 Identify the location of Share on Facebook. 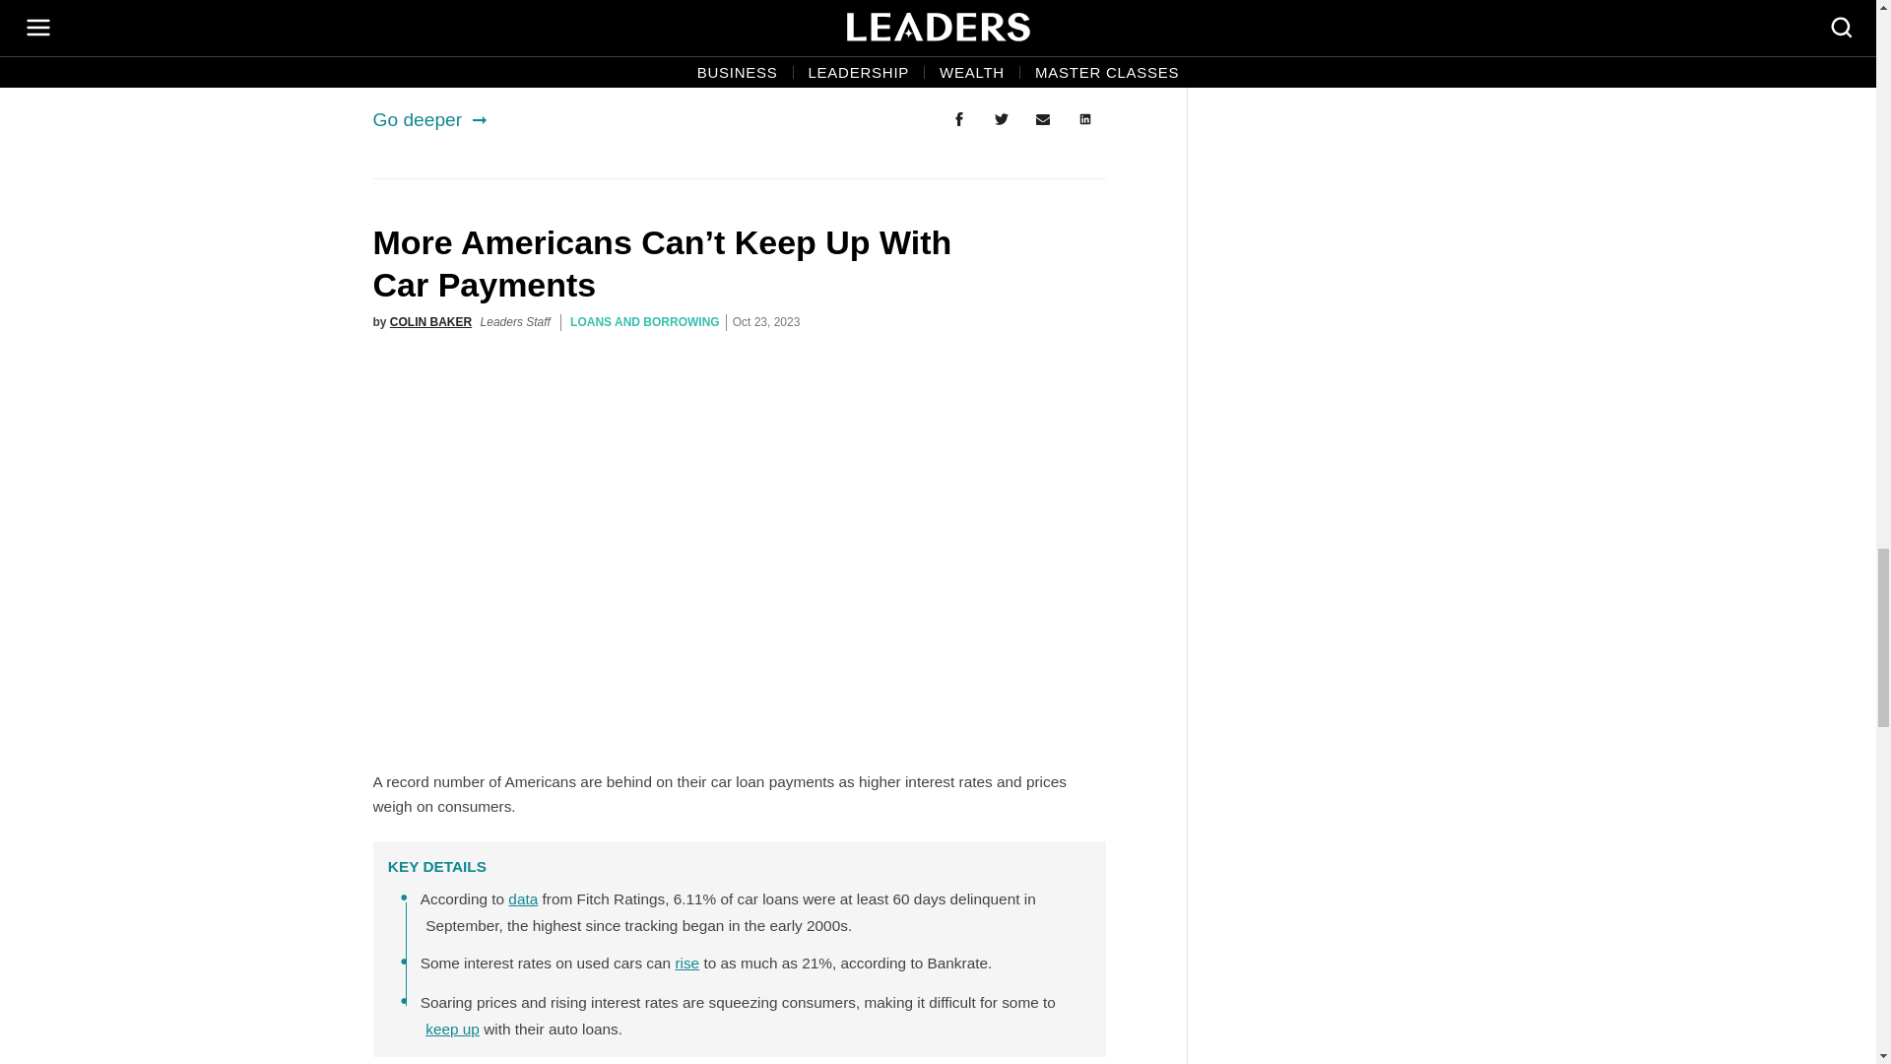
(958, 119).